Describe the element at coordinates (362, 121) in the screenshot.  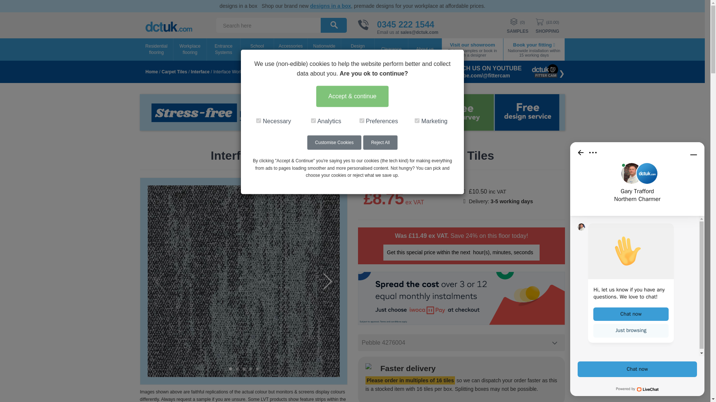
I see `on` at that location.